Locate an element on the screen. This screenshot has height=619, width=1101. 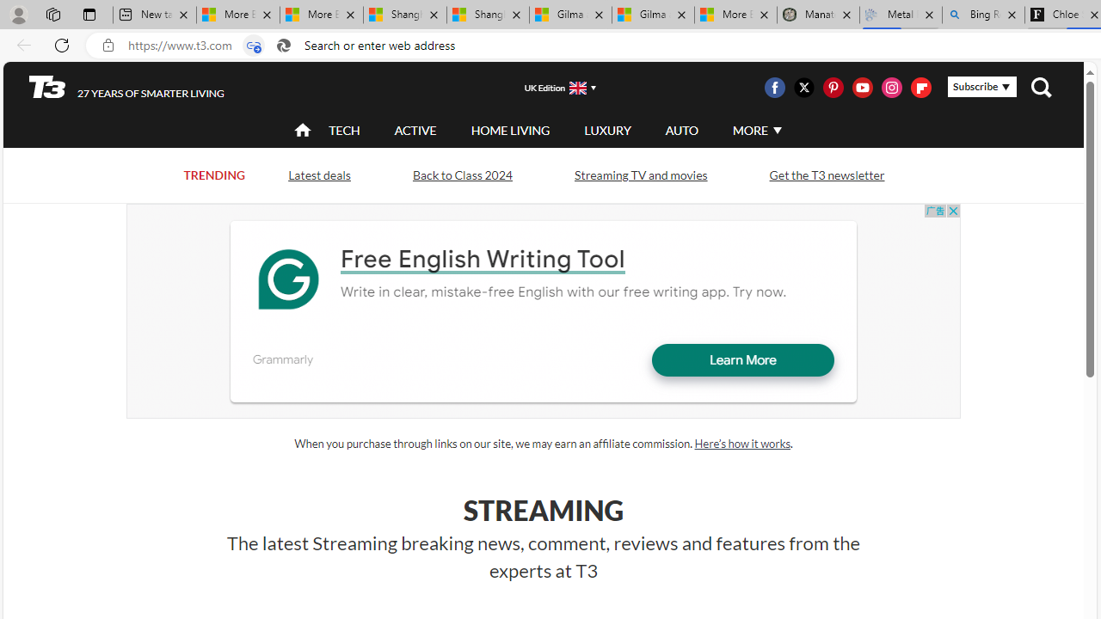
Latest deals is located at coordinates (318, 175).